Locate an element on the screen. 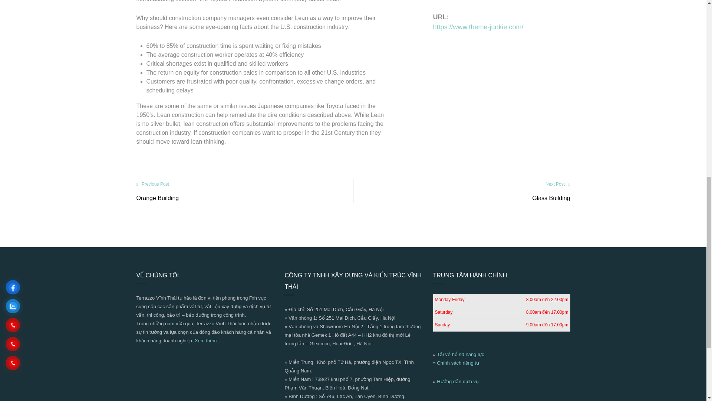 This screenshot has width=712, height=401. Privacy Policy is located at coordinates (458, 362).